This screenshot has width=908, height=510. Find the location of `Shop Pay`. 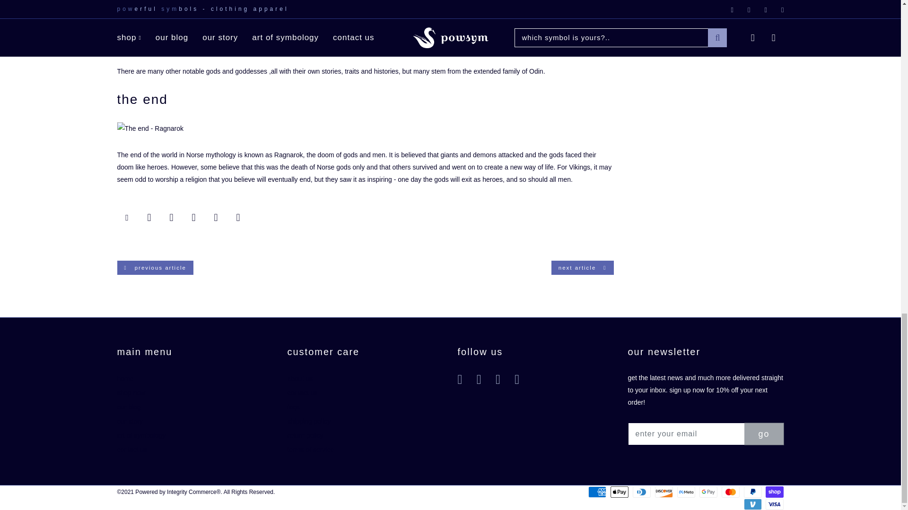

Shop Pay is located at coordinates (774, 492).